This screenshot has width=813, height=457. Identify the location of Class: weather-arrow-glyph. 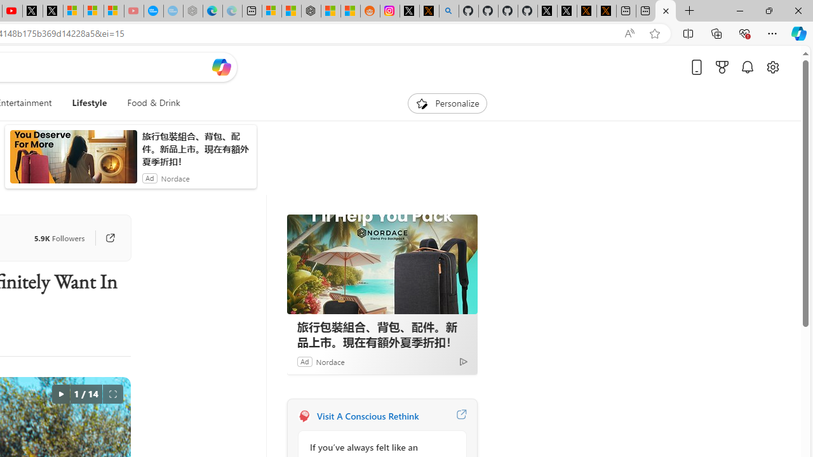
(474, 234).